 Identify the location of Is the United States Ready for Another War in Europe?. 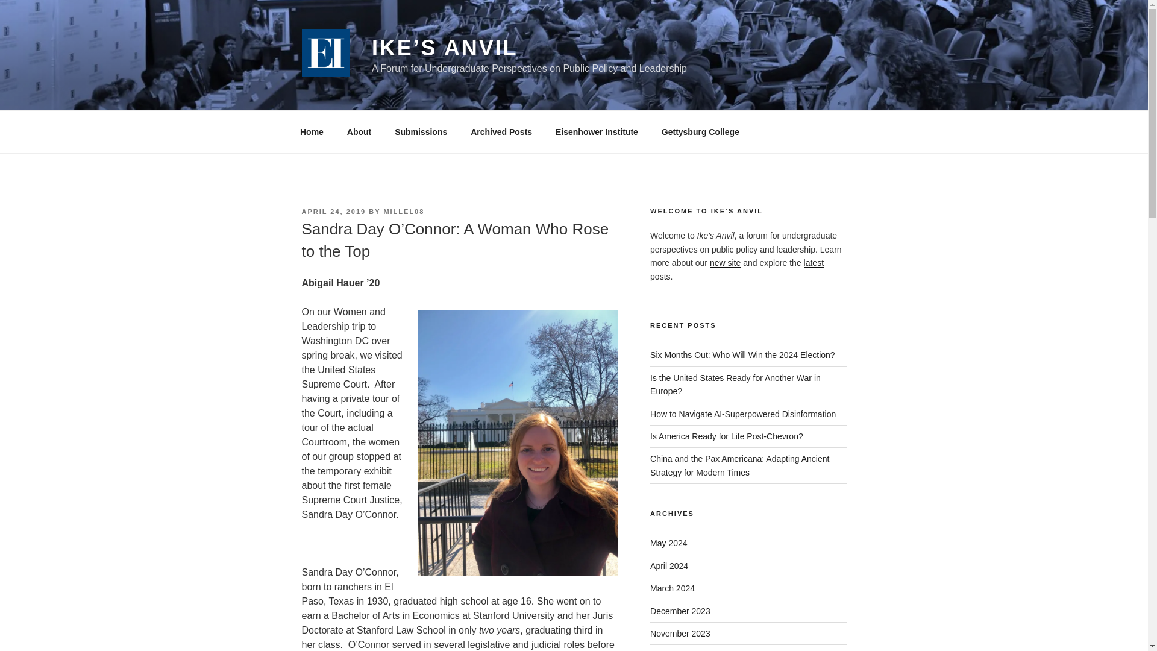
(735, 384).